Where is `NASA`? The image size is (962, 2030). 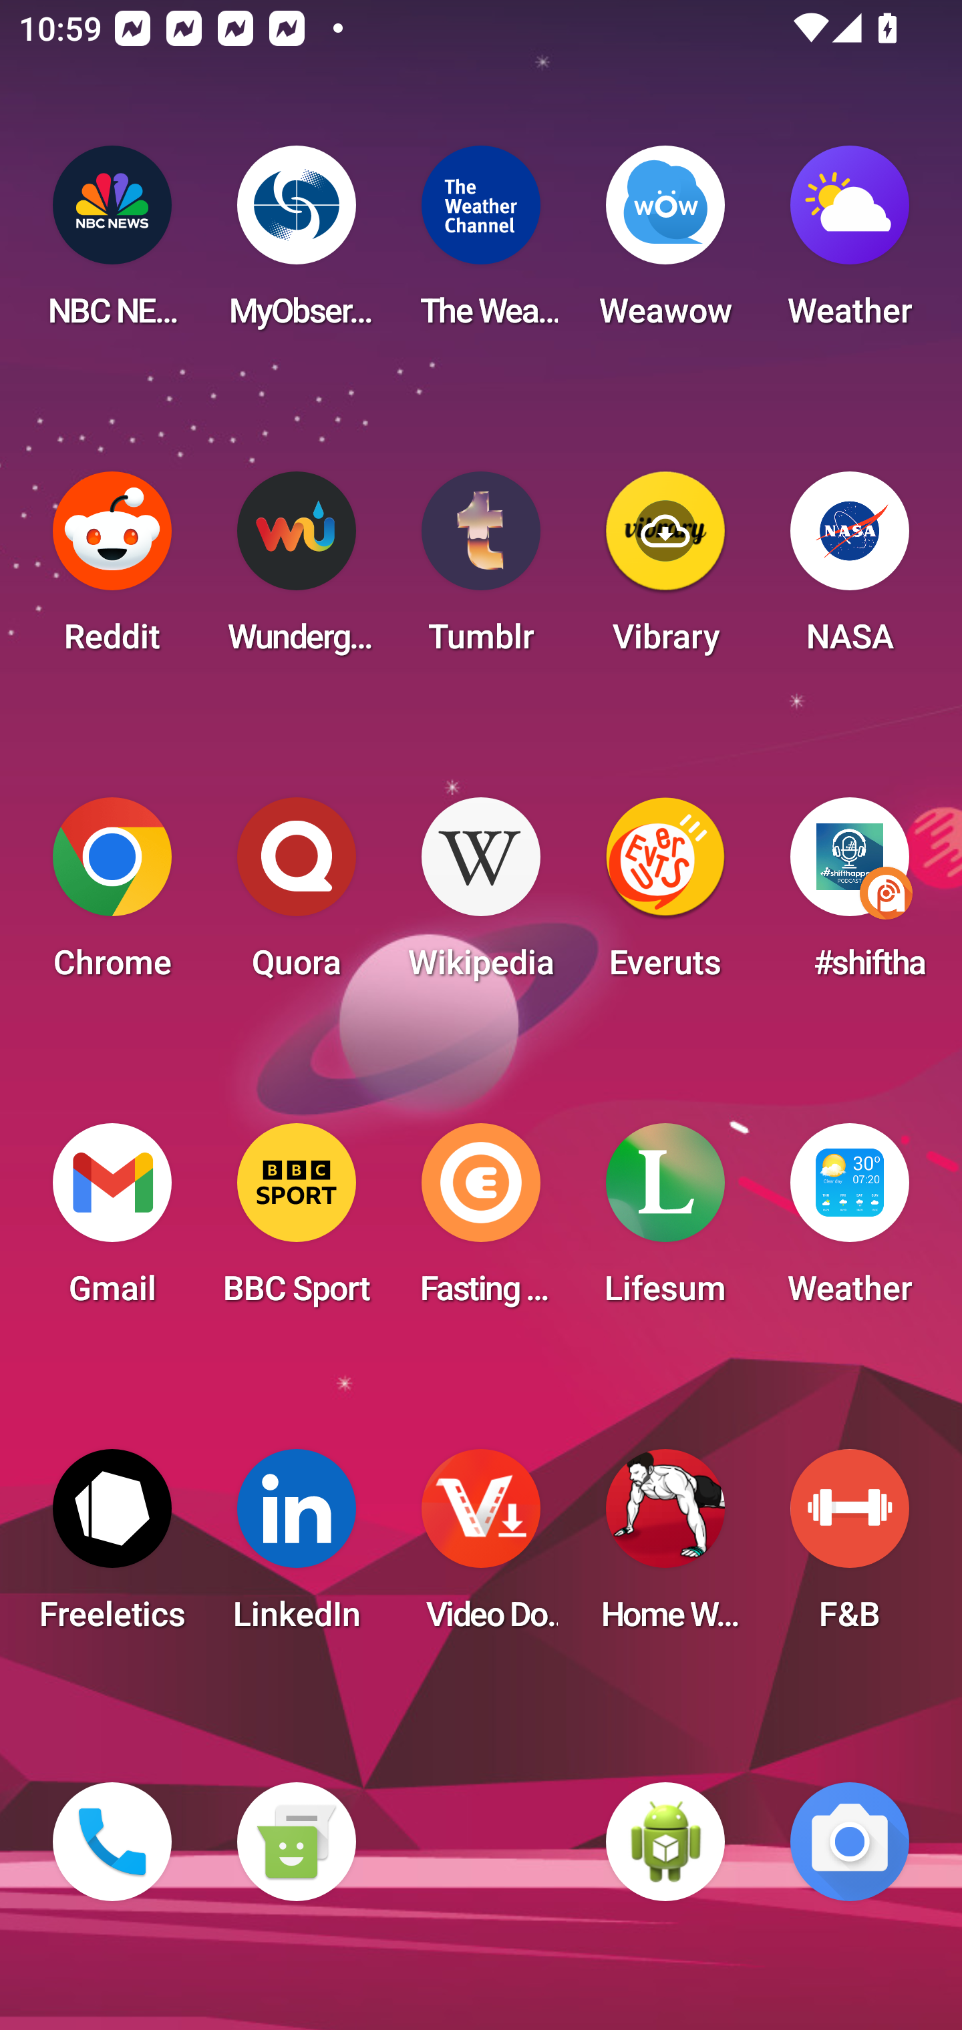 NASA is located at coordinates (850, 570).